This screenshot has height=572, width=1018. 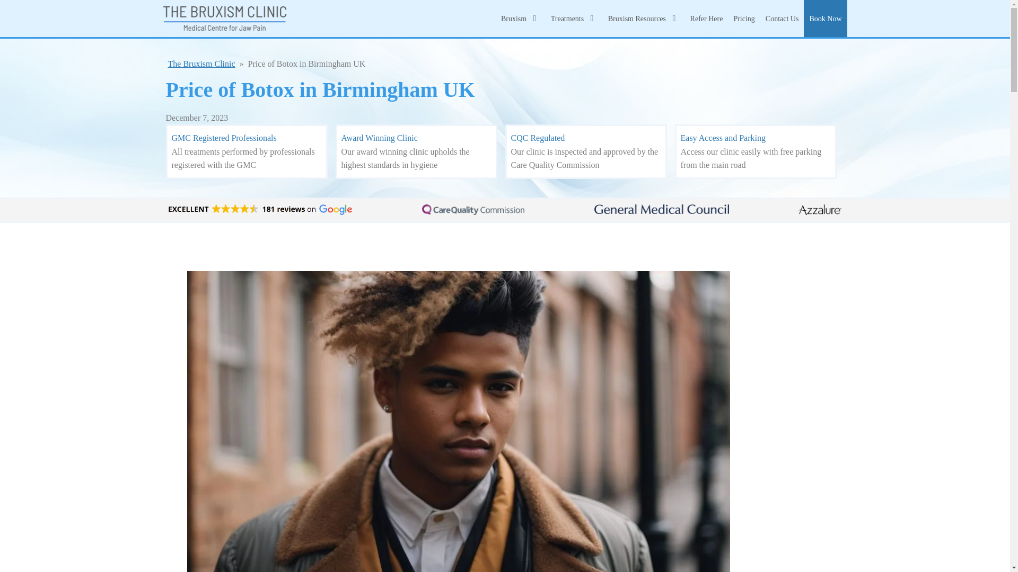 What do you see at coordinates (201, 64) in the screenshot?
I see `Breadcrumb link to The Bruxism Clinic` at bounding box center [201, 64].